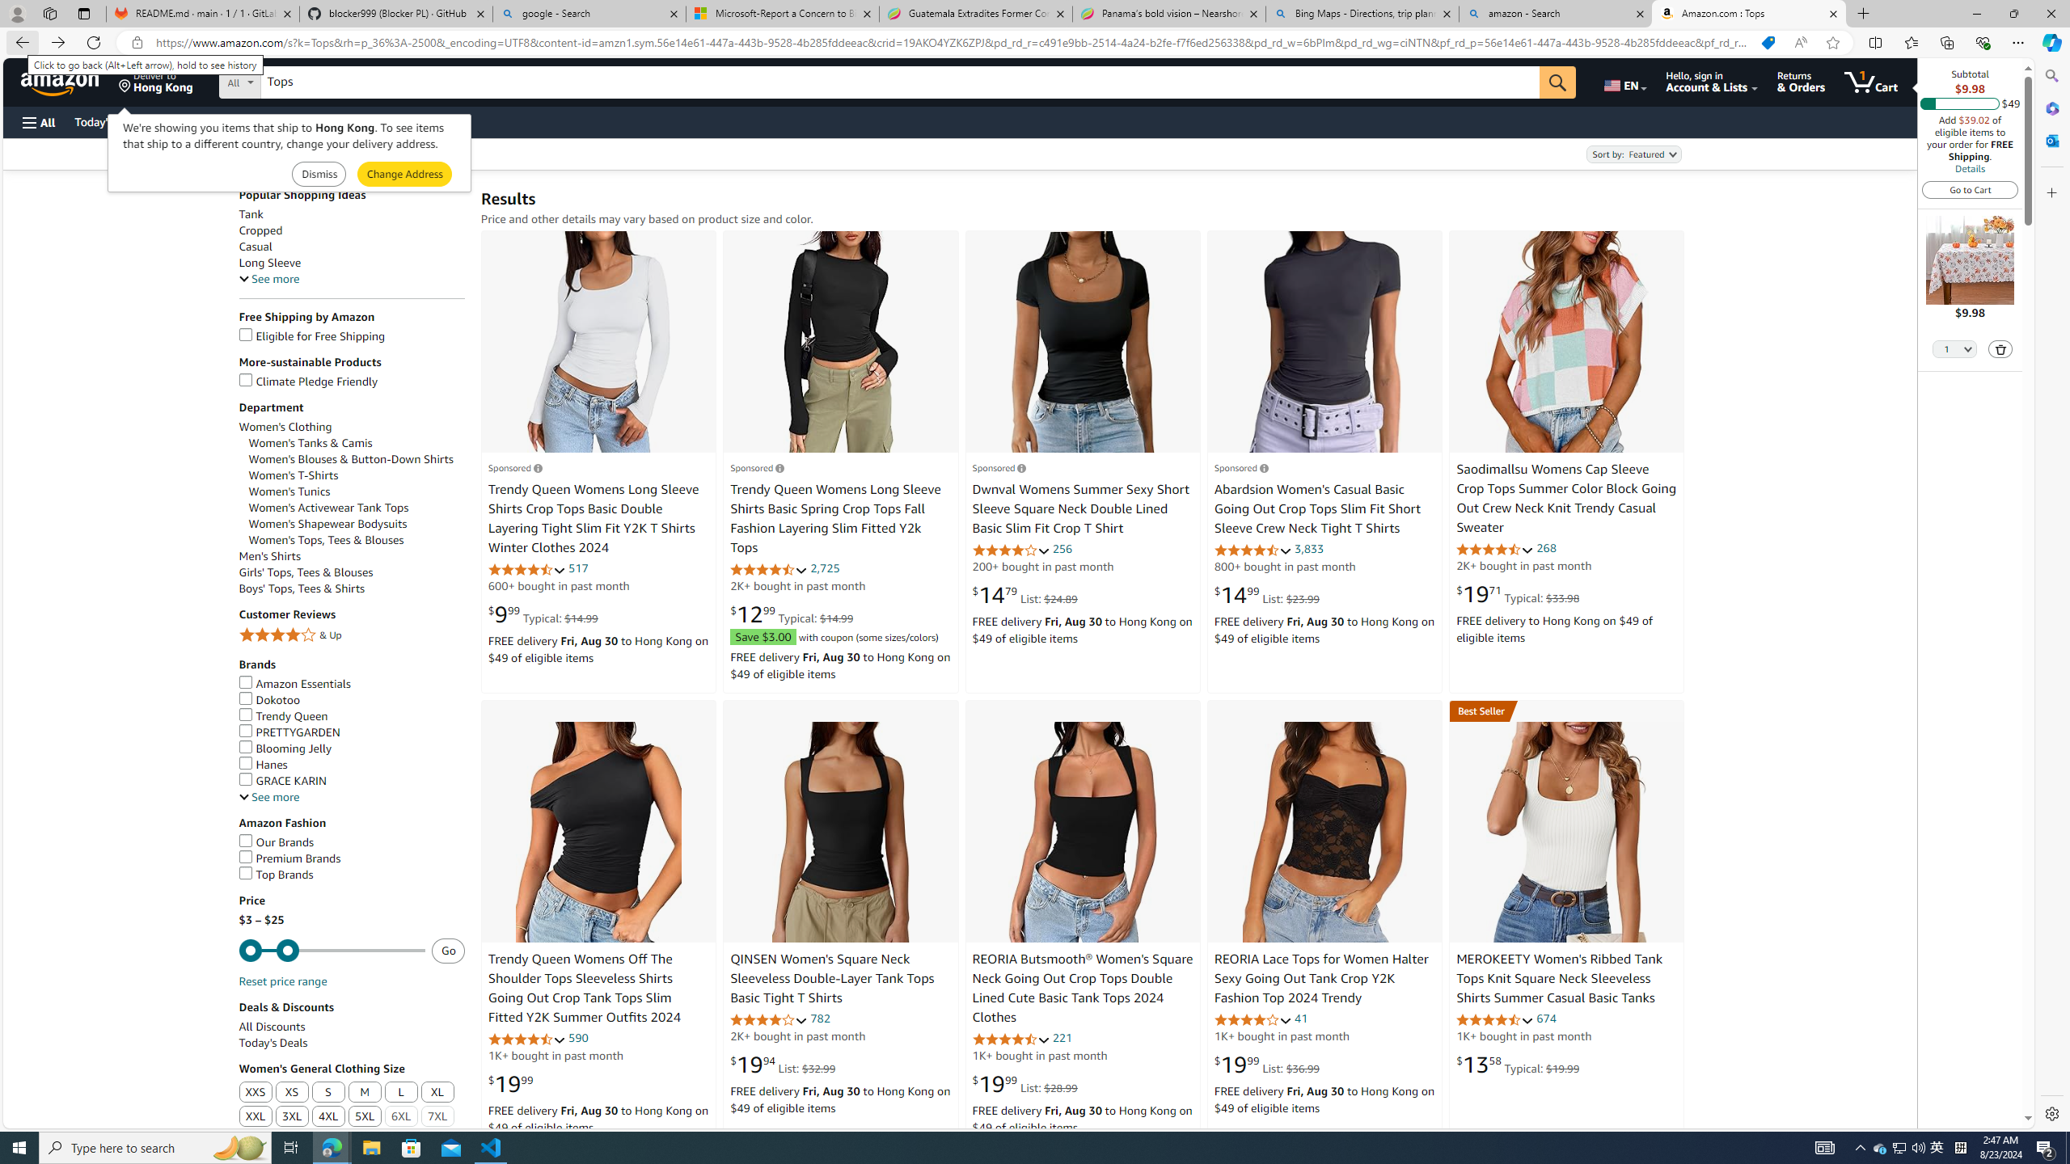 The height and width of the screenshot is (1164, 2070). I want to click on Premium Brands, so click(352, 858).